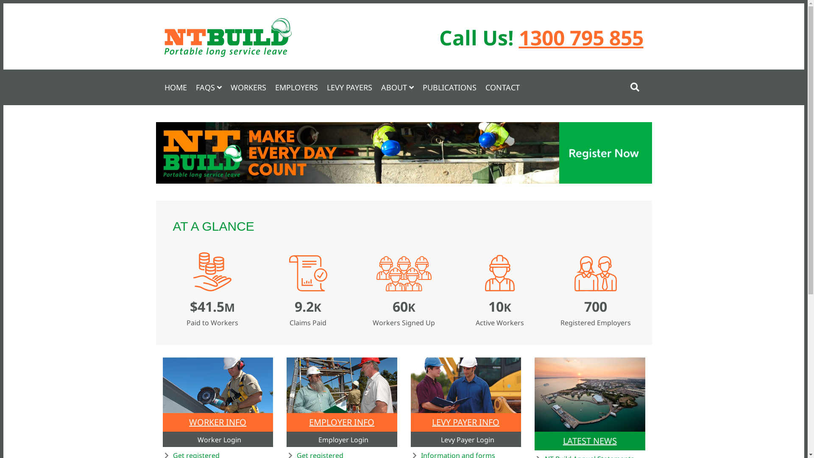 The image size is (814, 458). What do you see at coordinates (296, 87) in the screenshot?
I see `EMPLOYERS` at bounding box center [296, 87].